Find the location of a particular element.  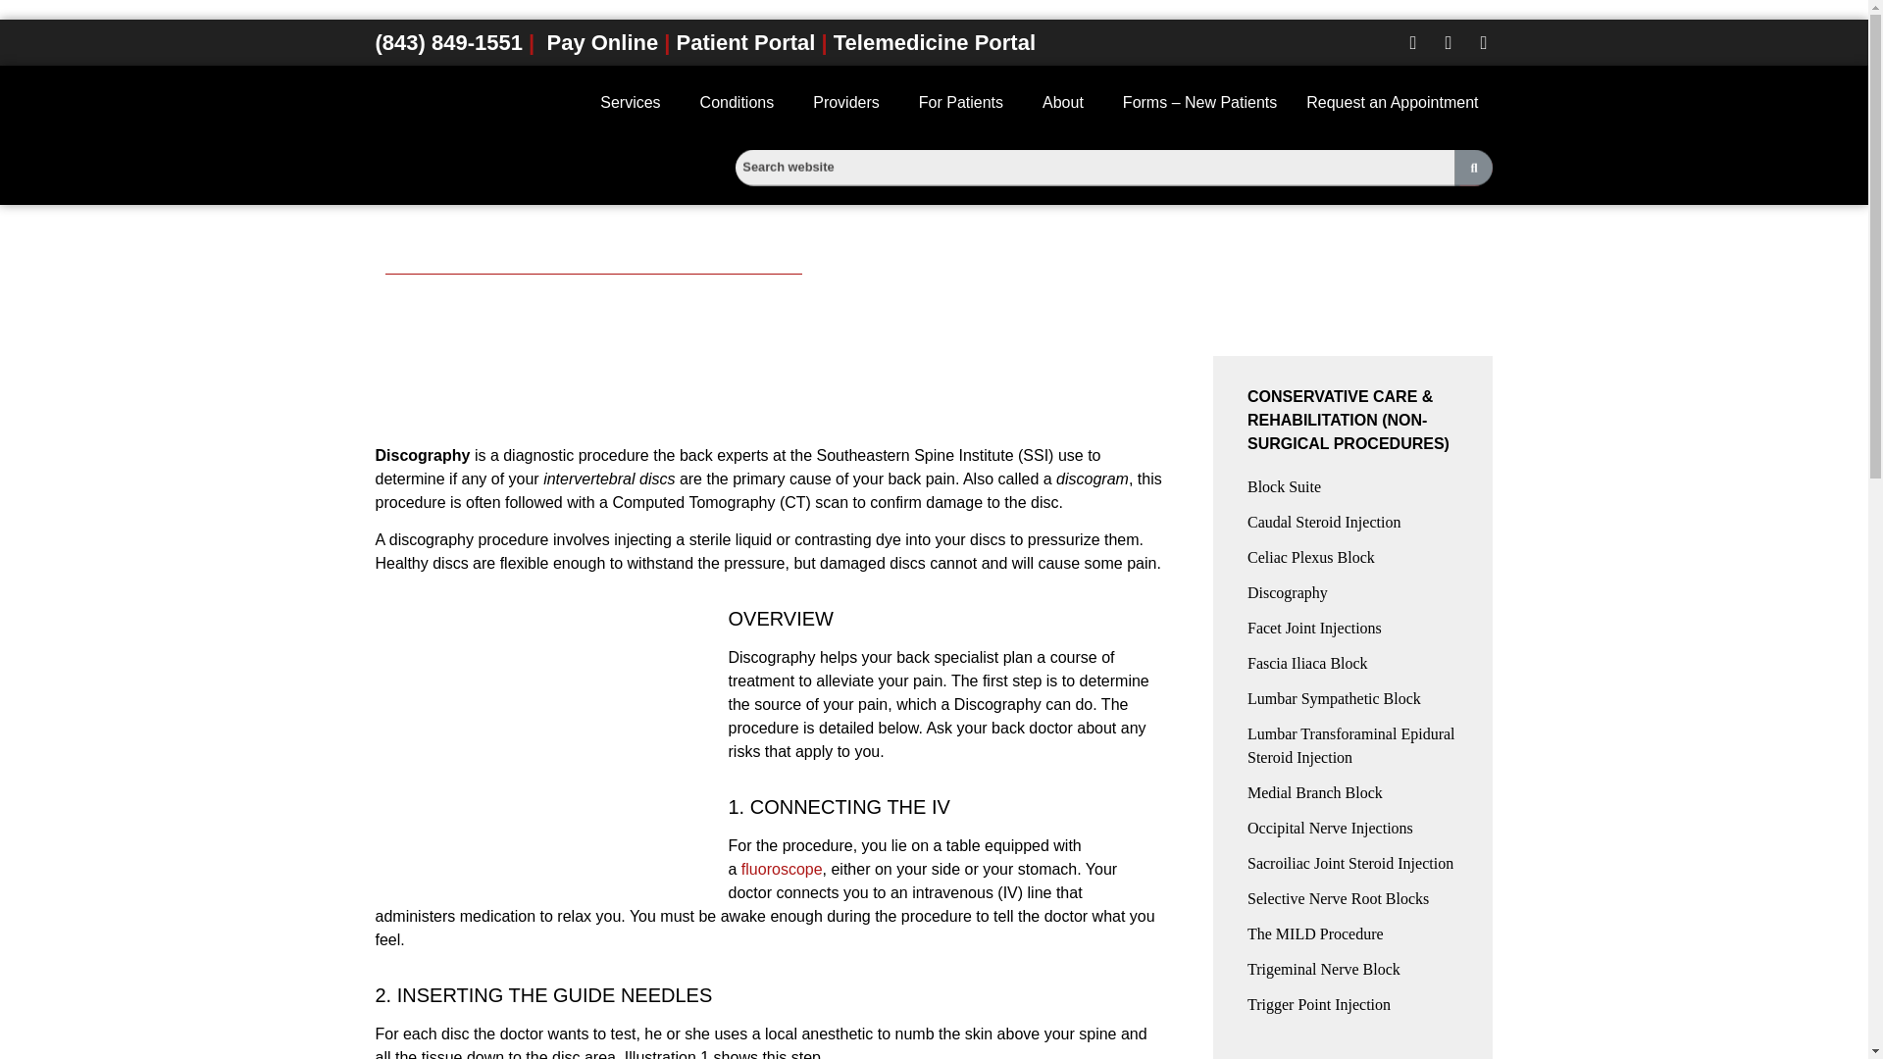

Search is located at coordinates (1185, 173).